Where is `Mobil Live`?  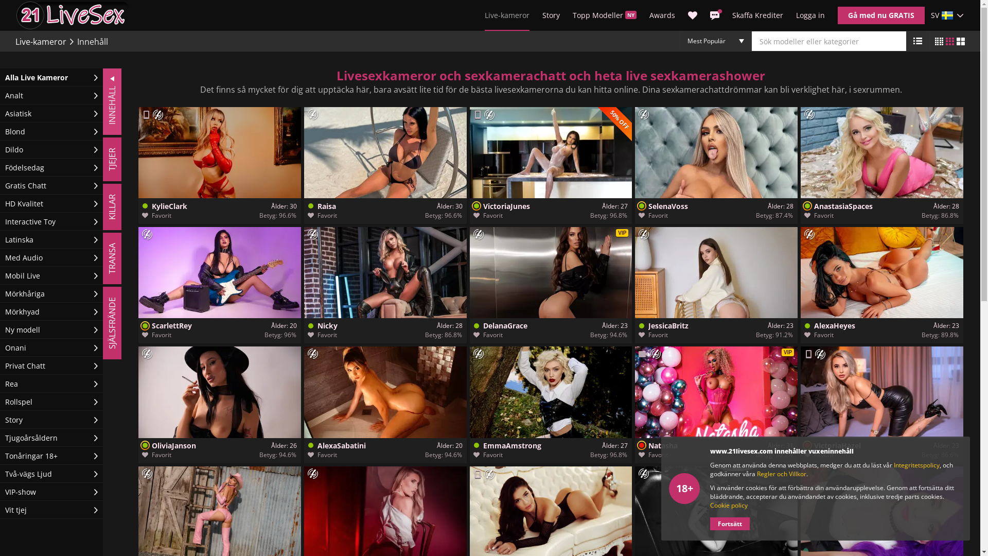 Mobil Live is located at coordinates (478, 115).